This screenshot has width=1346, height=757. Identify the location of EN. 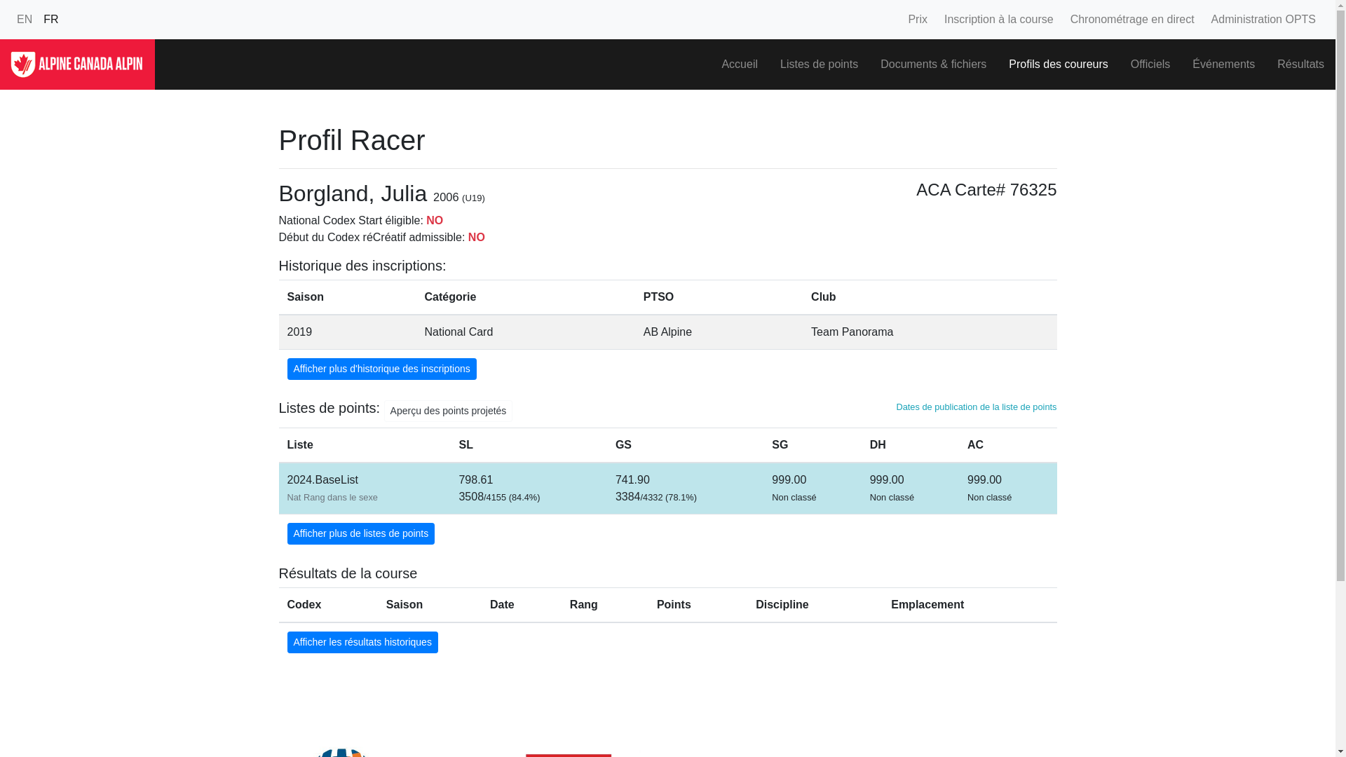
(25, 20).